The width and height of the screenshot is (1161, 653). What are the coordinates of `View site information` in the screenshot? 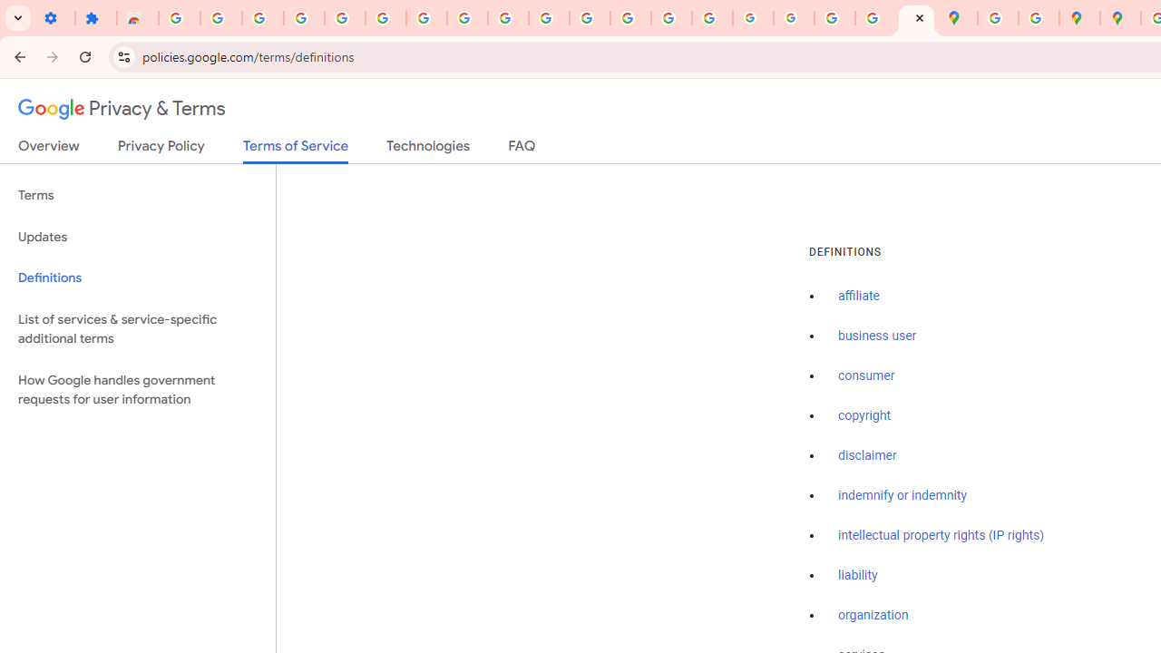 It's located at (123, 56).